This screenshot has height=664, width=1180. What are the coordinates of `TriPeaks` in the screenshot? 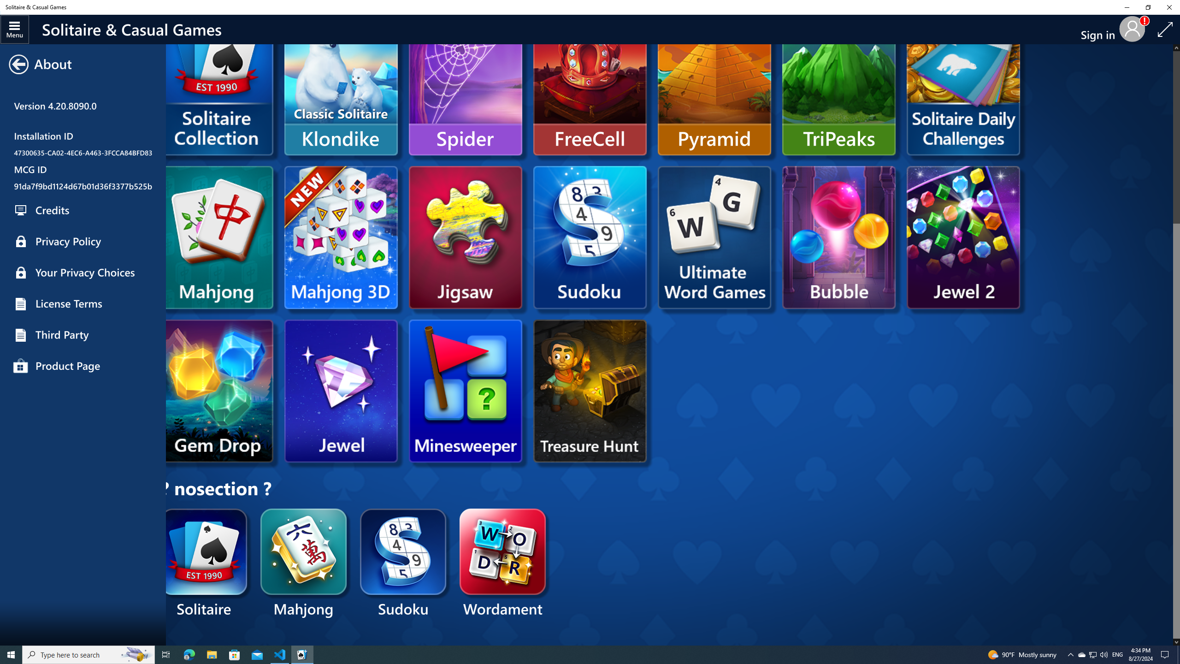 It's located at (839, 84).